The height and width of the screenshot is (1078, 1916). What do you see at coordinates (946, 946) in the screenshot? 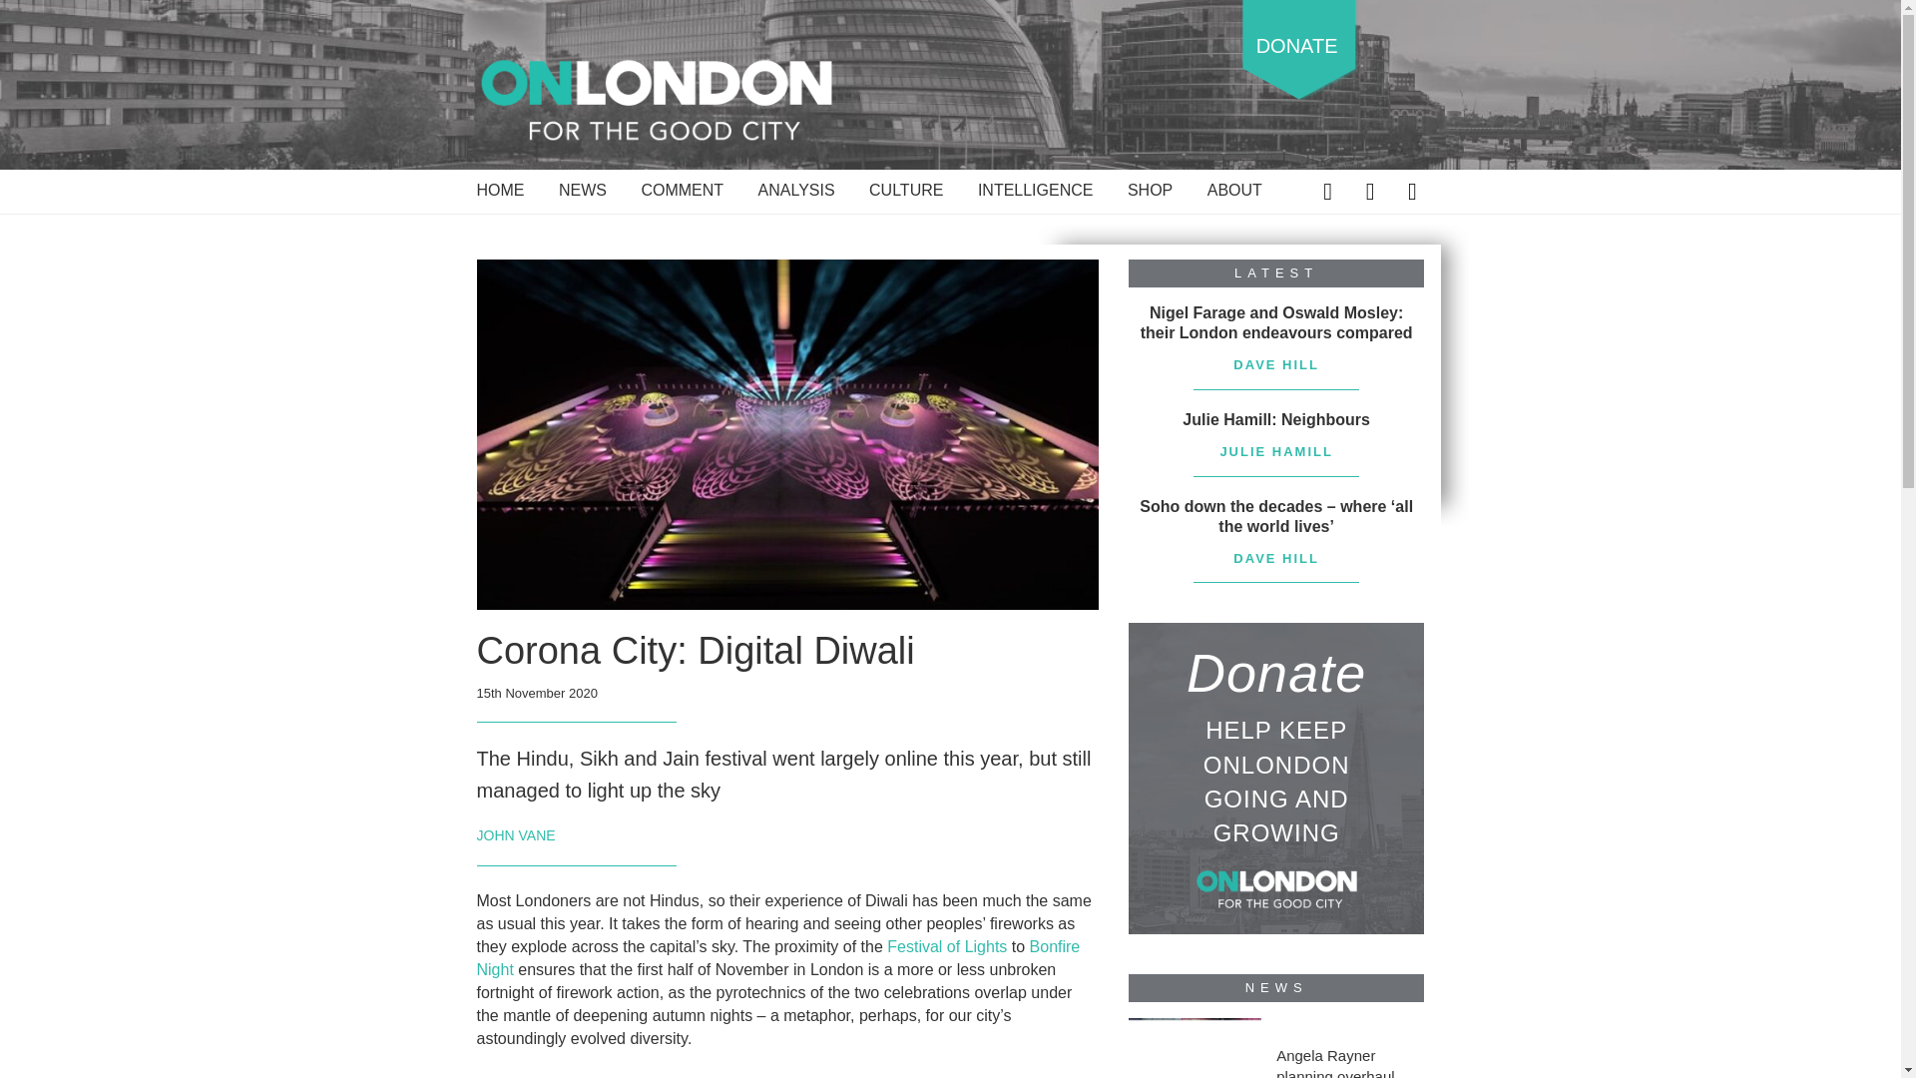
I see `Festival of Lights` at bounding box center [946, 946].